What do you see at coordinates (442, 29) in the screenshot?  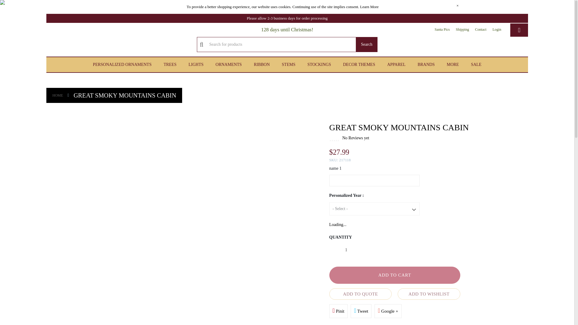 I see `Santa Pics` at bounding box center [442, 29].